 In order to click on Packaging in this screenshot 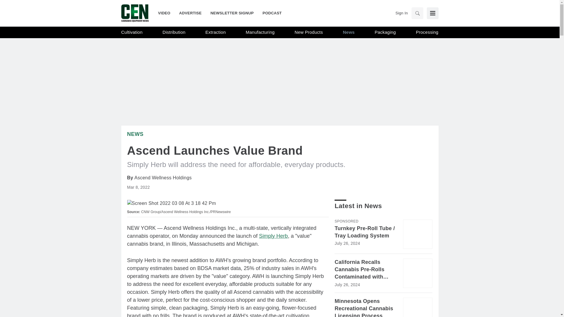, I will do `click(385, 32)`.